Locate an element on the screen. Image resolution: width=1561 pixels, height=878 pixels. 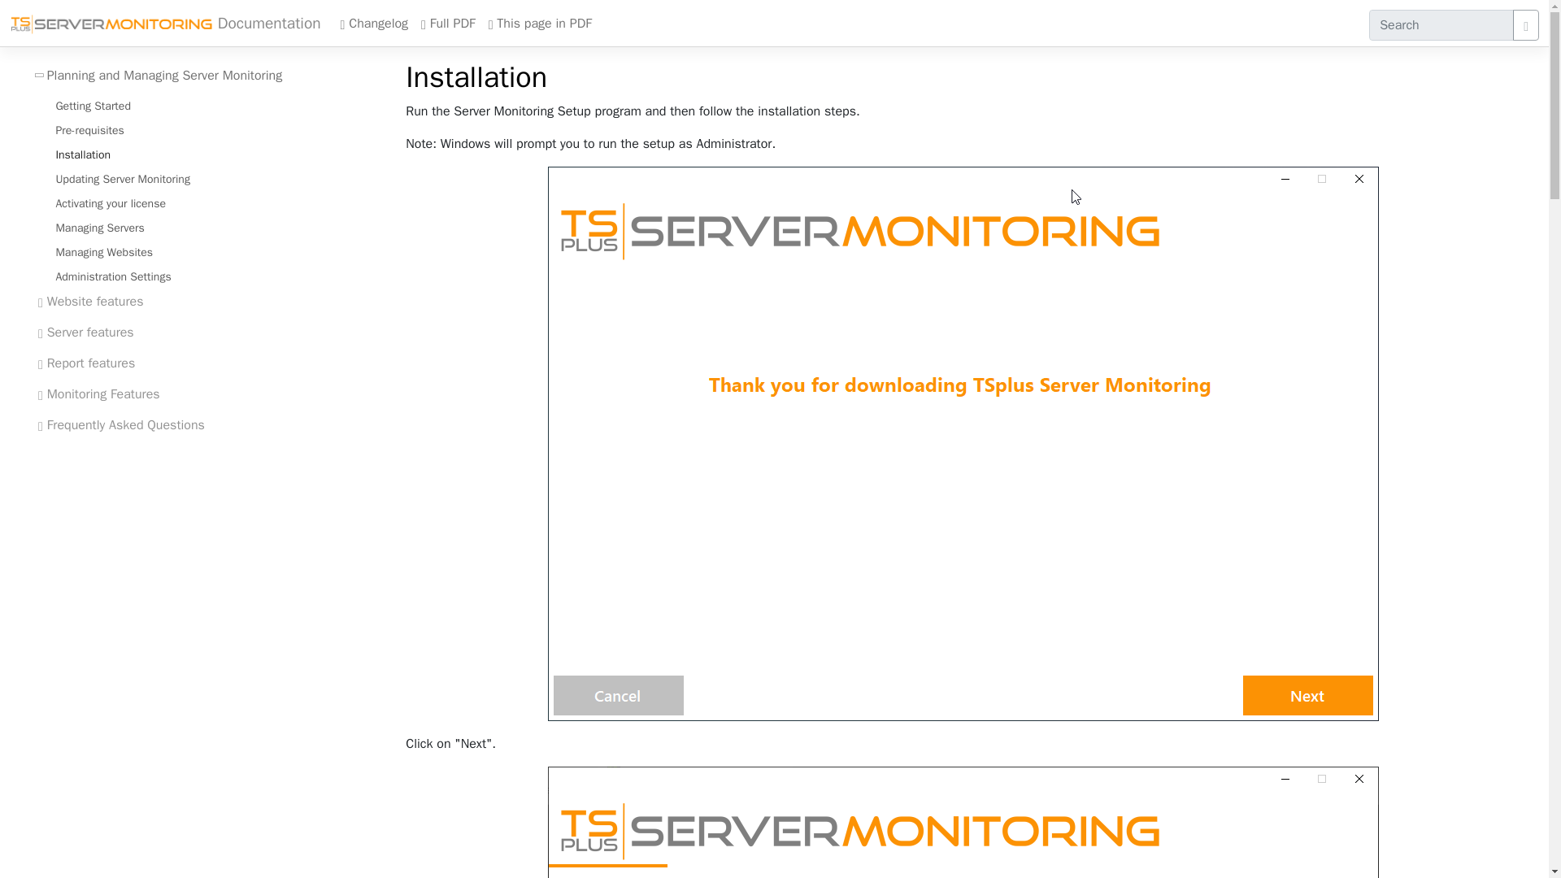
Activating your license is located at coordinates (110, 203).